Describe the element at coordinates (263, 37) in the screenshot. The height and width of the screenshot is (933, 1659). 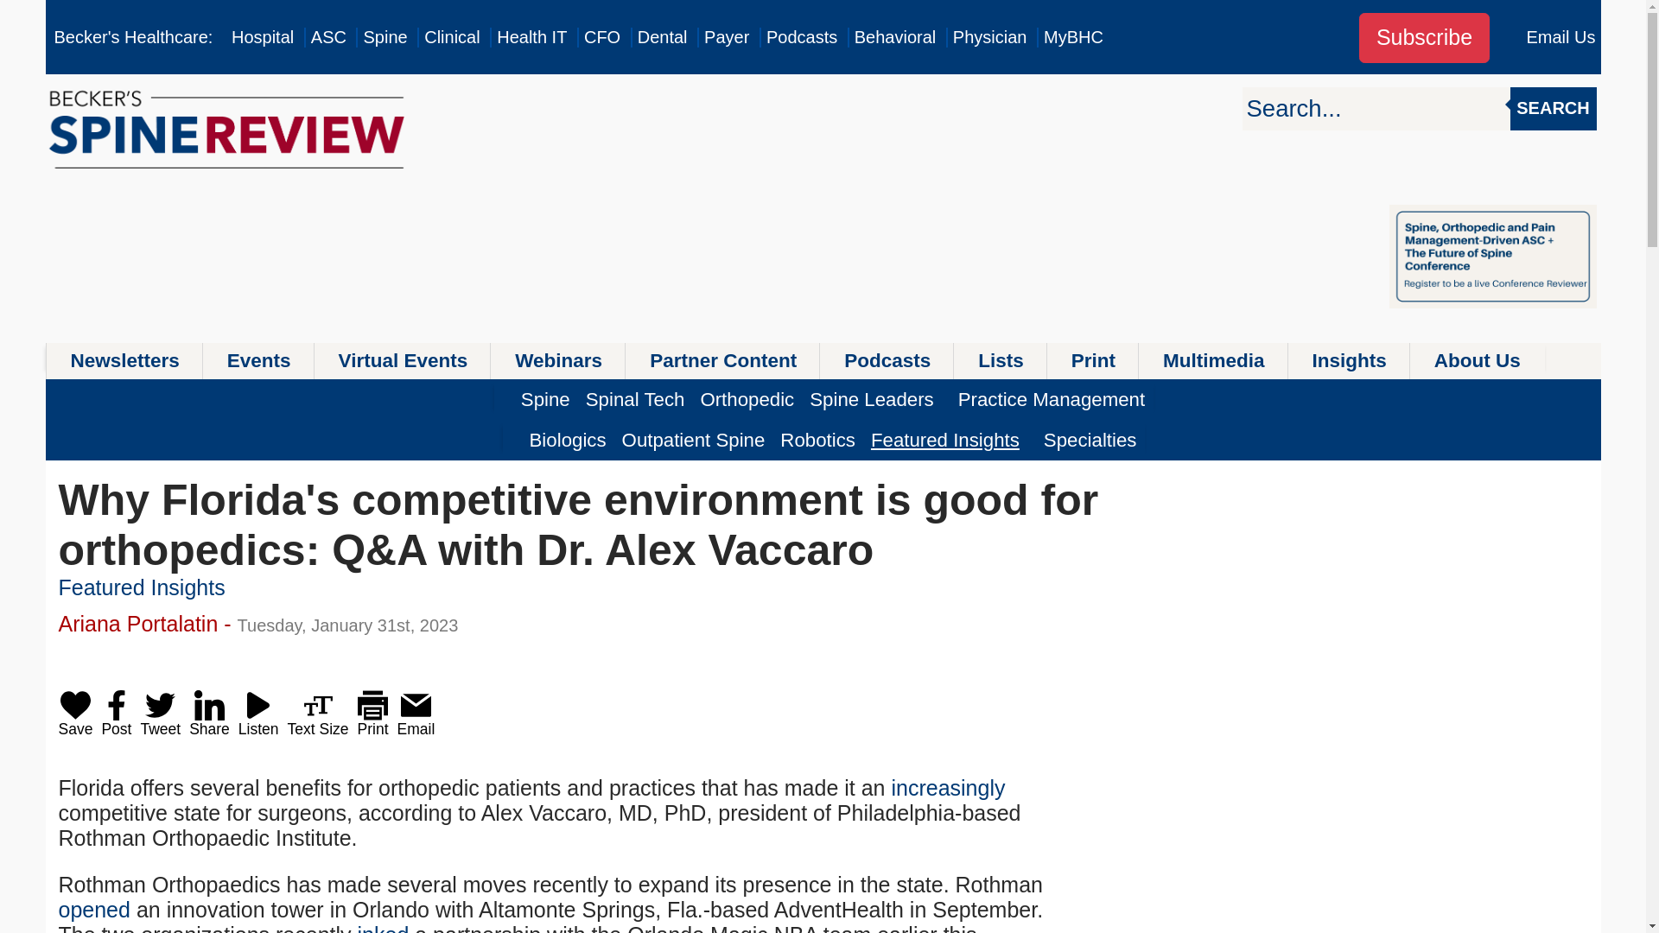
I see `Becker's Hospital Review` at that location.